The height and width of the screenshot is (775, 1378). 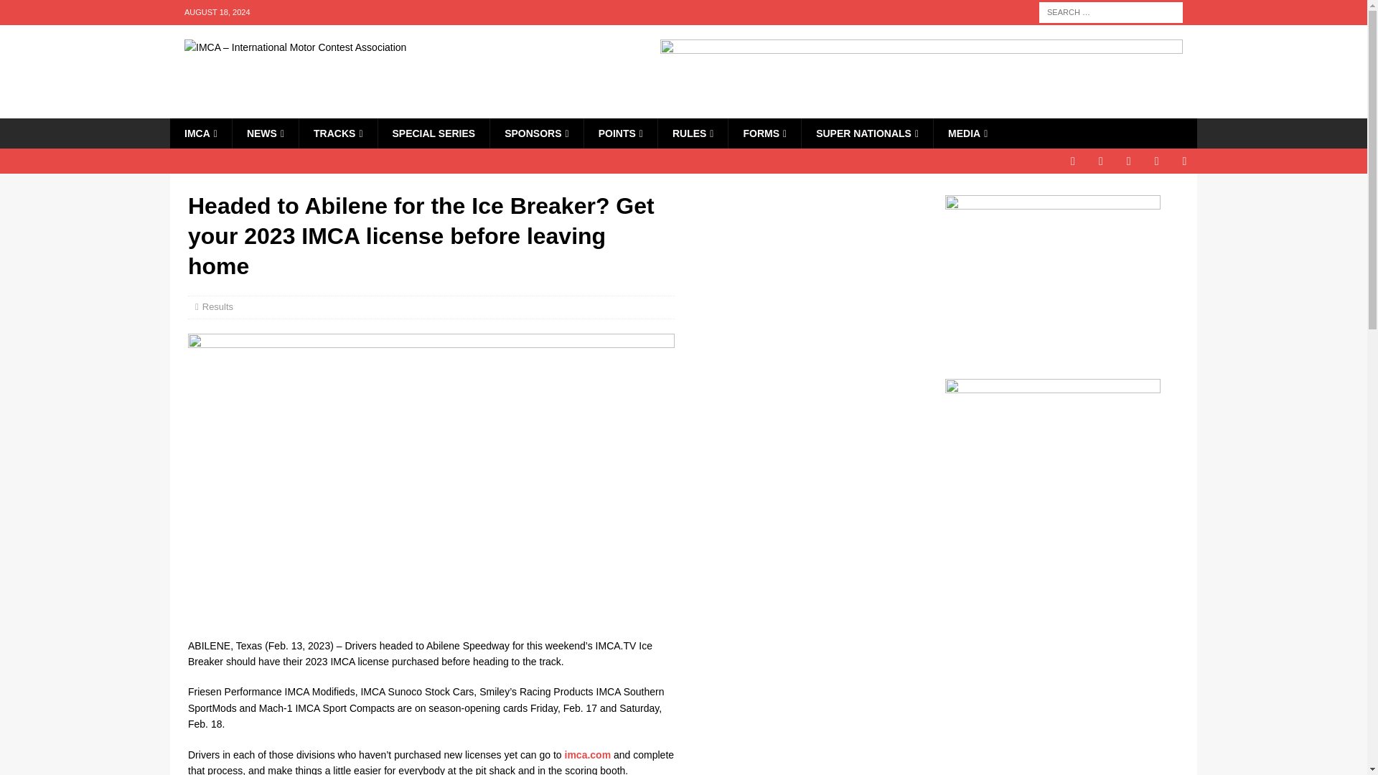 What do you see at coordinates (53, 11) in the screenshot?
I see `Search` at bounding box center [53, 11].